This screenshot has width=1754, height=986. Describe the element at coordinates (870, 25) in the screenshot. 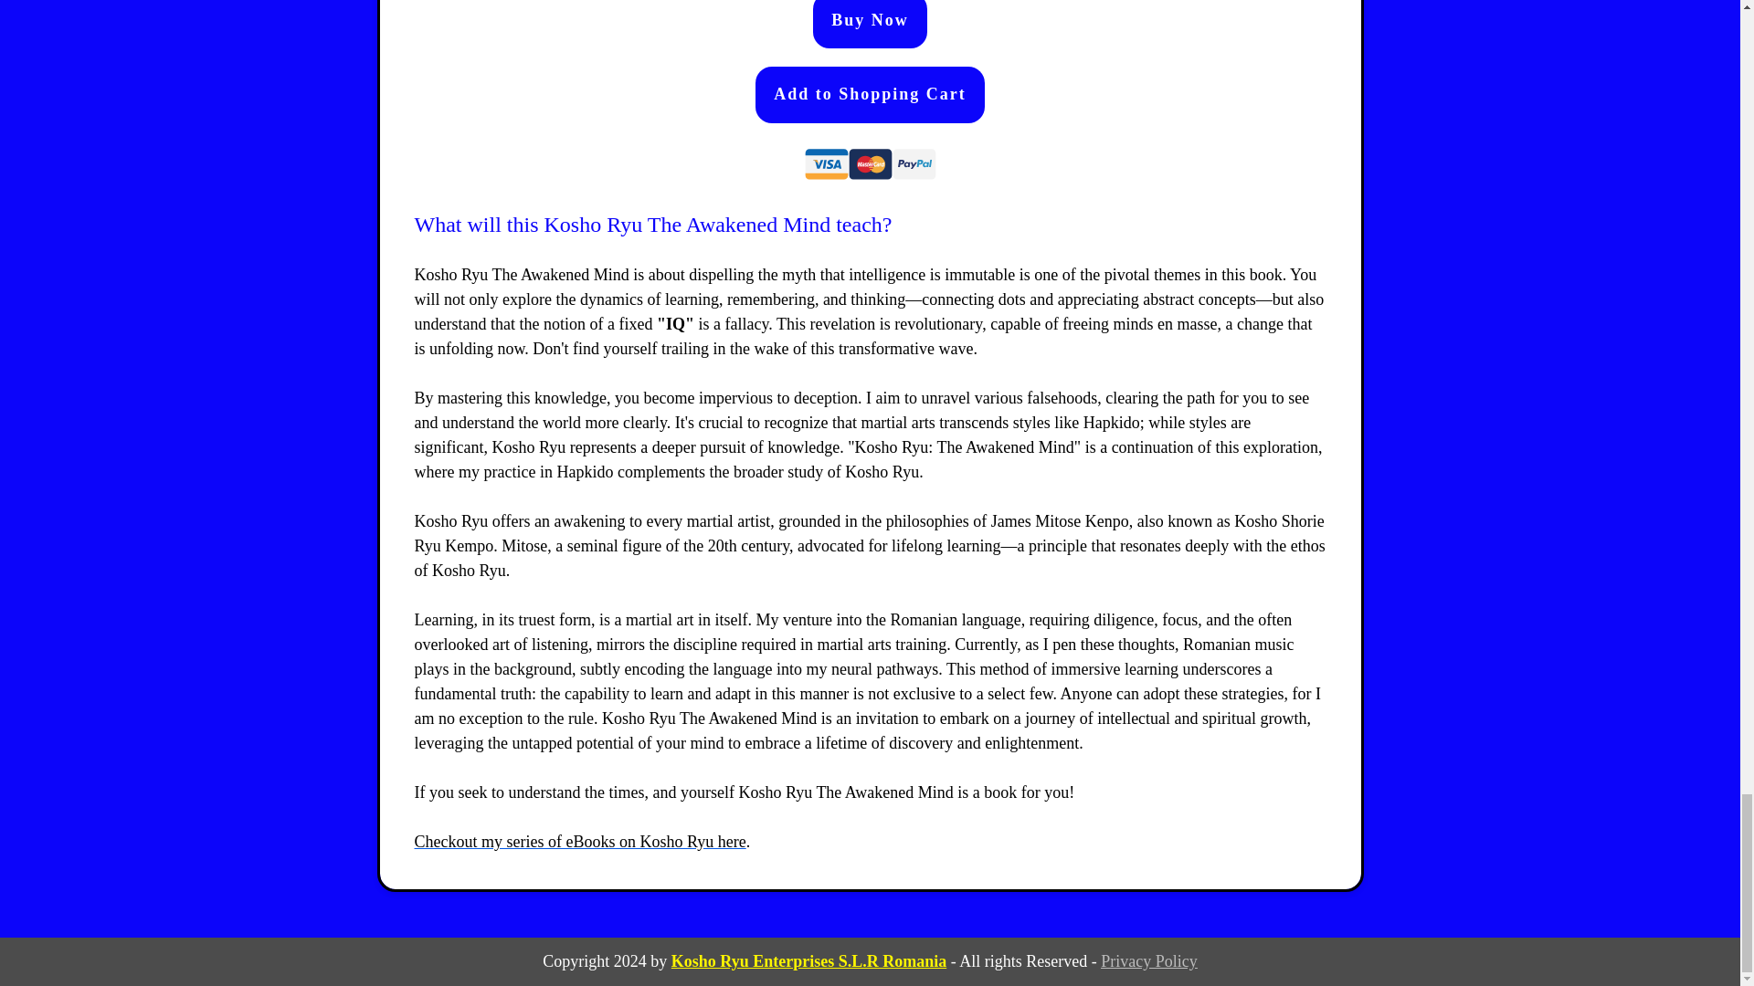

I see `Buy Now` at that location.